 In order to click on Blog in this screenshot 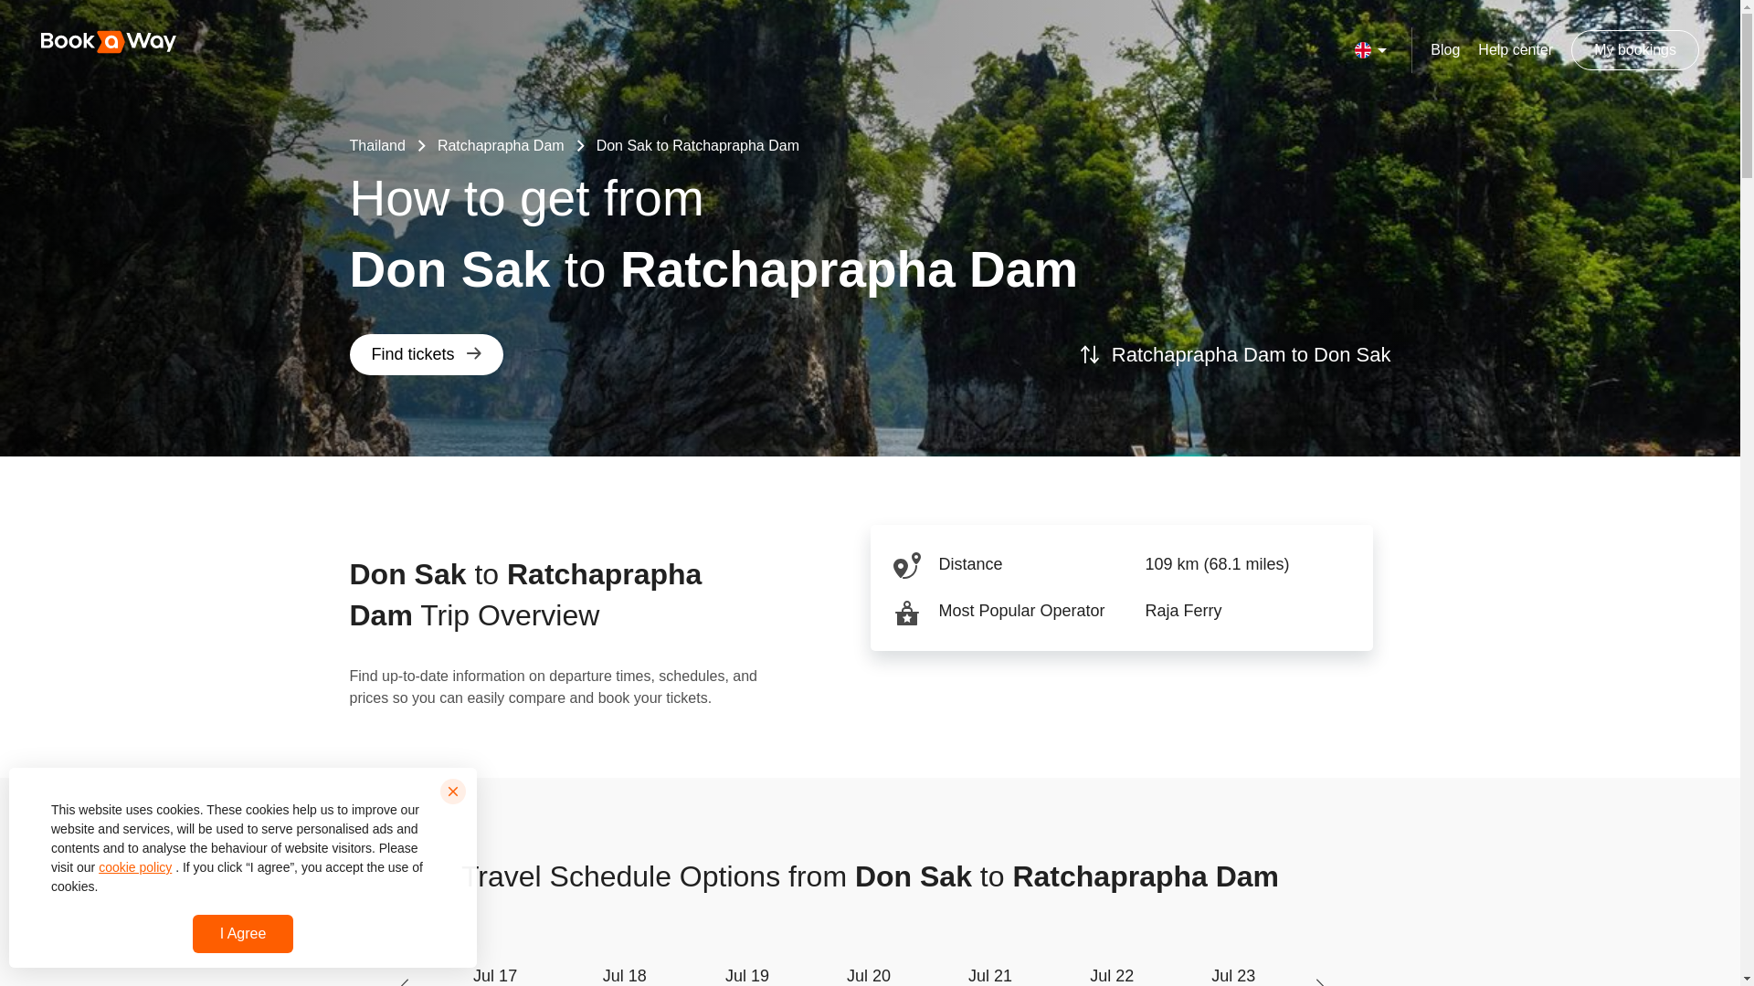, I will do `click(698, 145)`.